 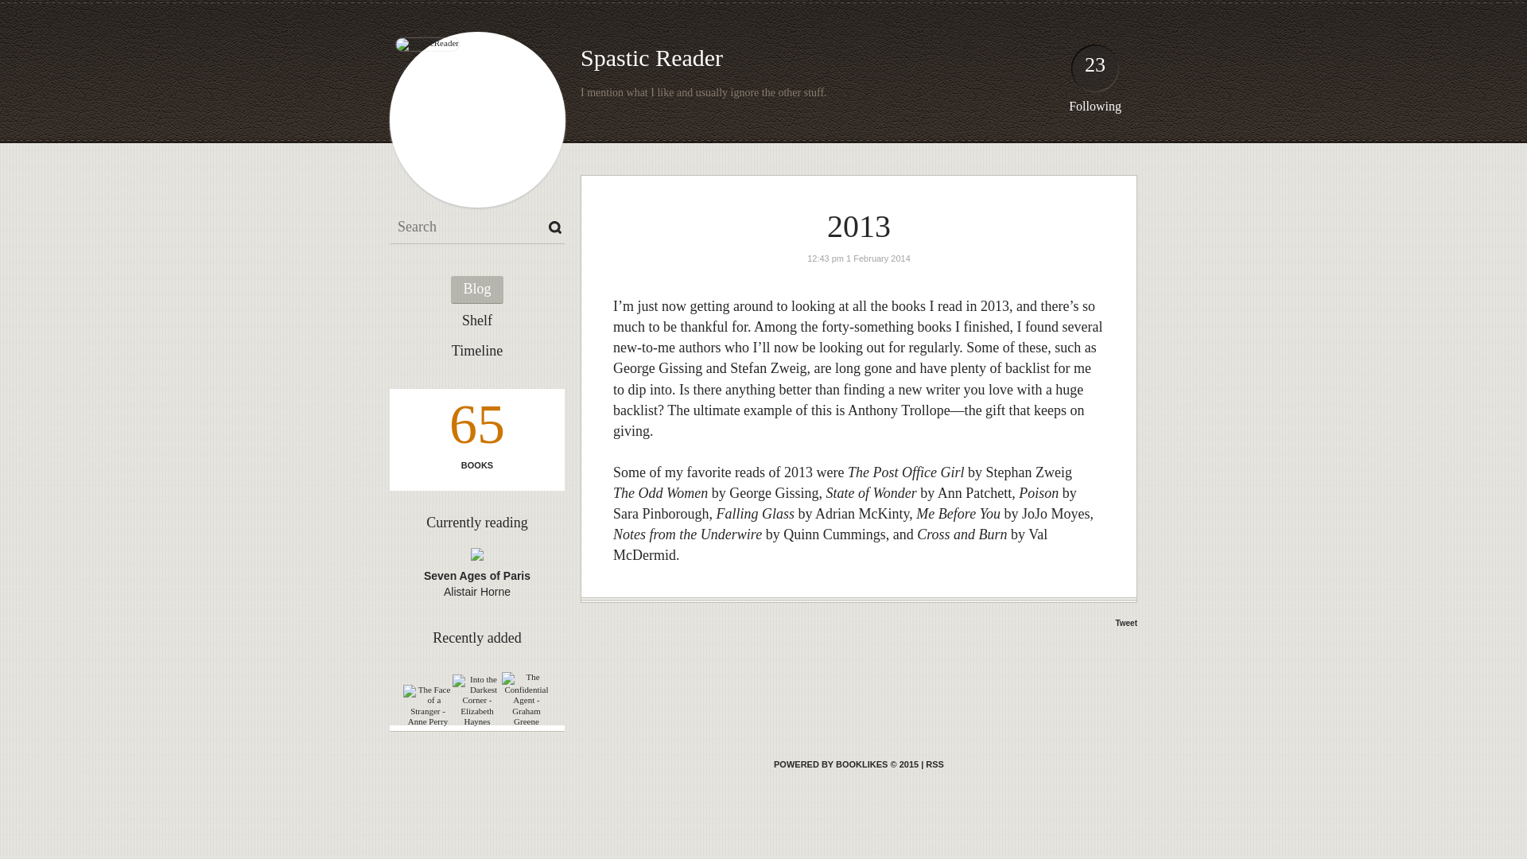 What do you see at coordinates (476, 638) in the screenshot?
I see `Recently added` at bounding box center [476, 638].